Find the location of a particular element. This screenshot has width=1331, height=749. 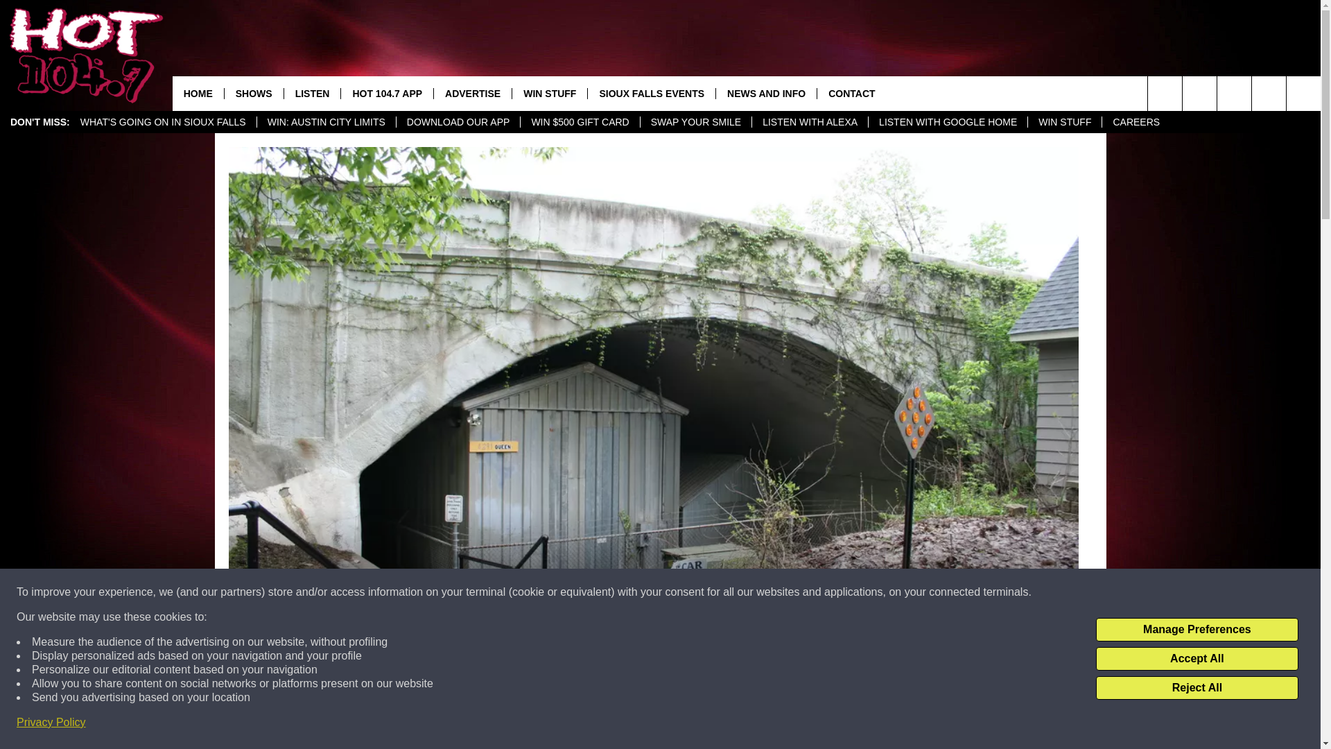

HOME is located at coordinates (198, 93).